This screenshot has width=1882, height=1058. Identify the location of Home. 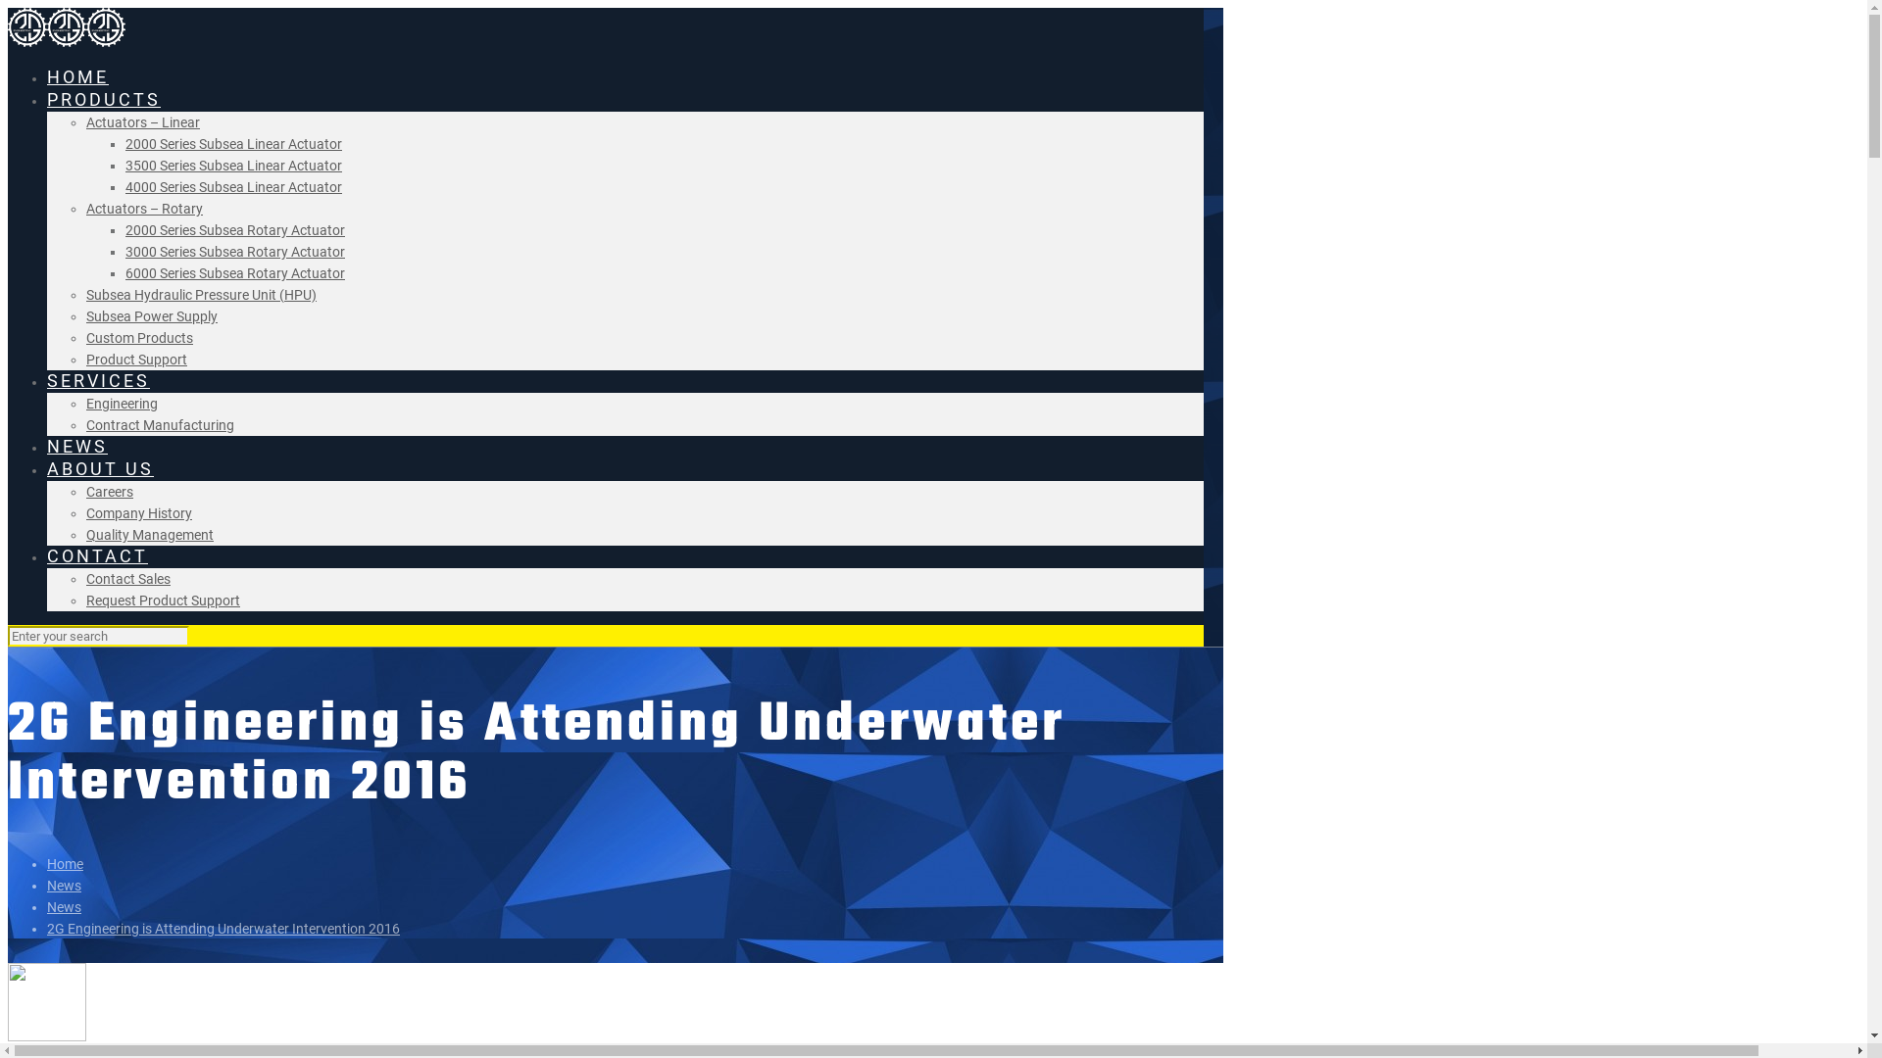
(65, 864).